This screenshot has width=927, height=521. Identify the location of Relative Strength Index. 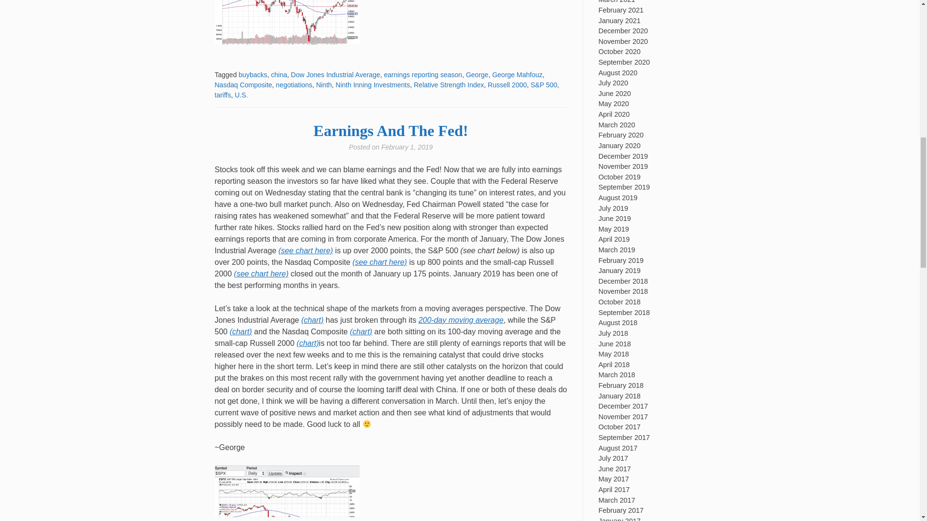
(449, 85).